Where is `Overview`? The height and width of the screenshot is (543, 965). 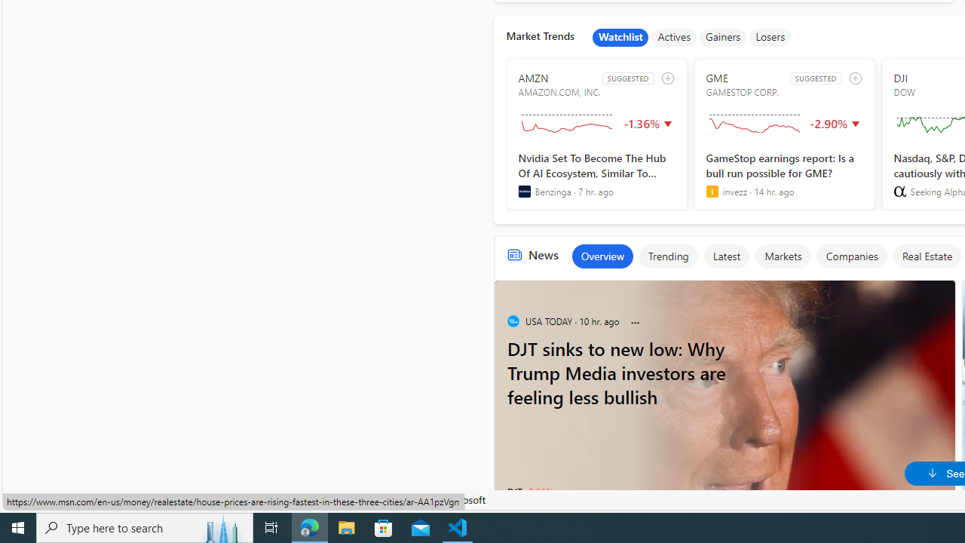
Overview is located at coordinates (602, 256).